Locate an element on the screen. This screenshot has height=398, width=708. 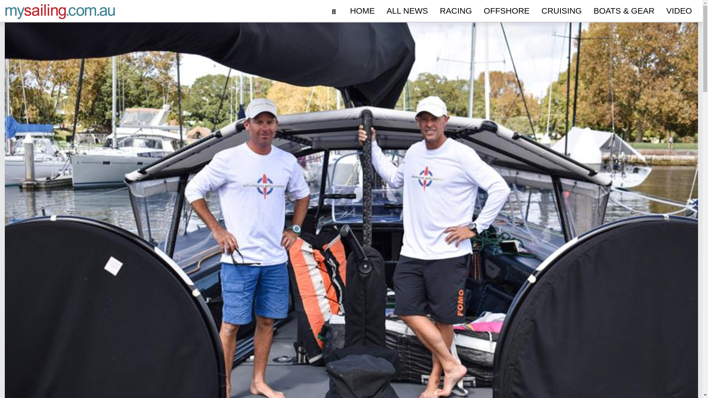
HOME is located at coordinates (362, 11).